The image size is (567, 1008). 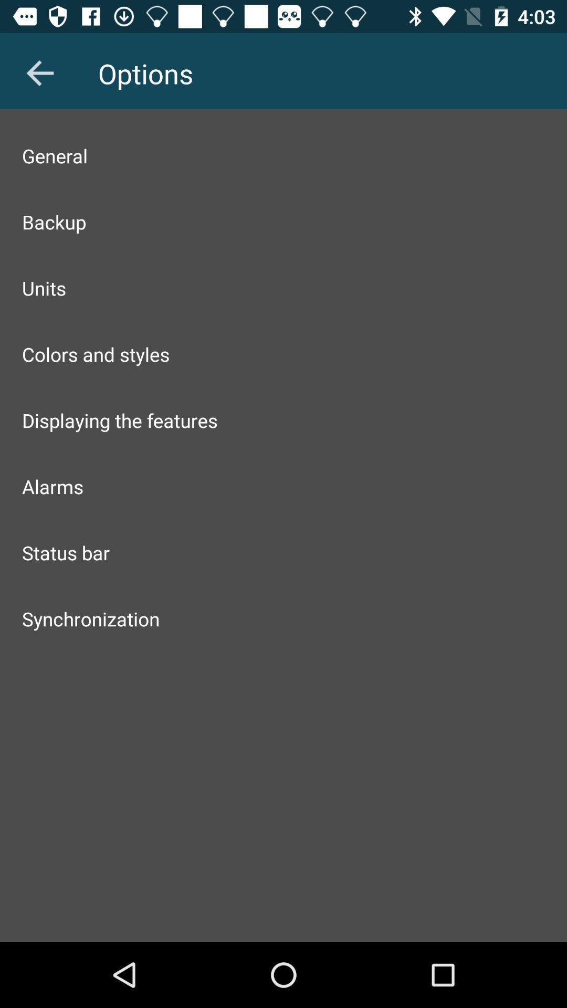 What do you see at coordinates (40, 73) in the screenshot?
I see `click item above general` at bounding box center [40, 73].